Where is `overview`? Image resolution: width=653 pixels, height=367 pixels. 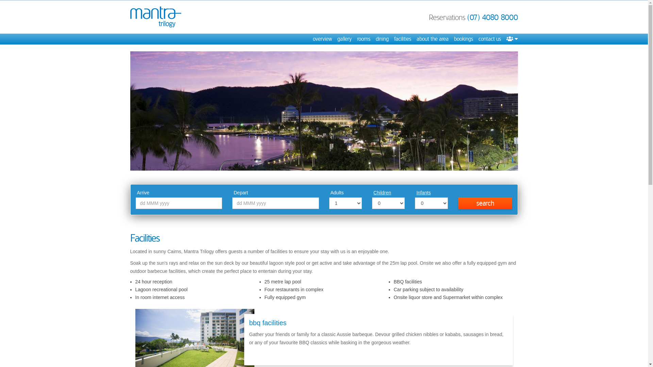 overview is located at coordinates (322, 39).